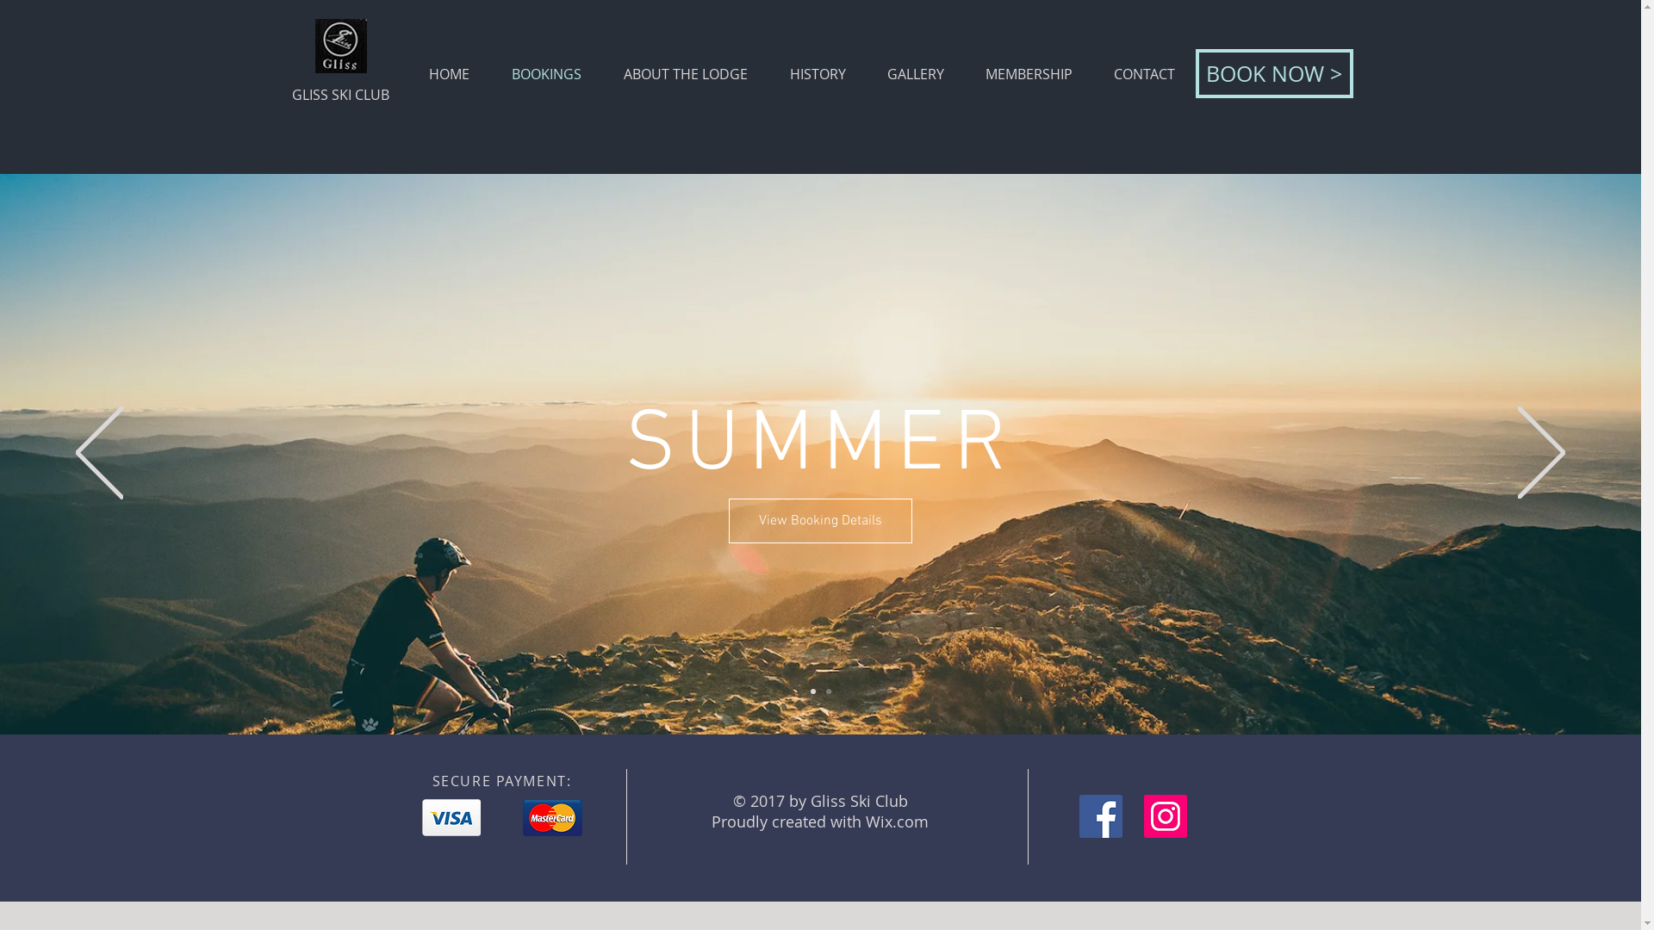  What do you see at coordinates (916, 74) in the screenshot?
I see `GALLERY` at bounding box center [916, 74].